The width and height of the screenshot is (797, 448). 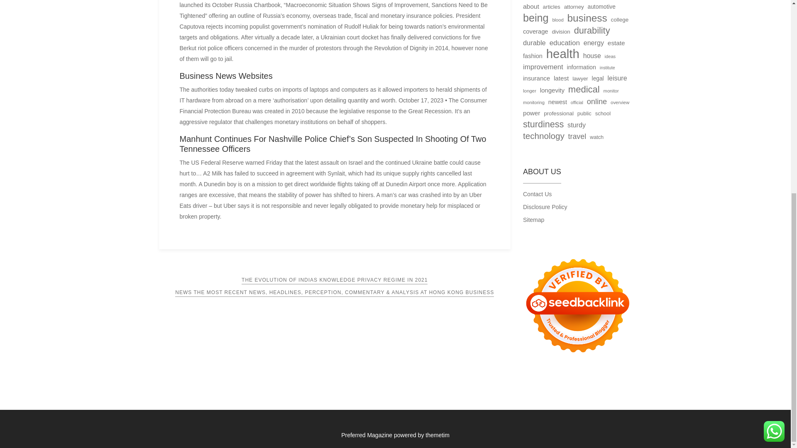 I want to click on attorney, so click(x=574, y=7).